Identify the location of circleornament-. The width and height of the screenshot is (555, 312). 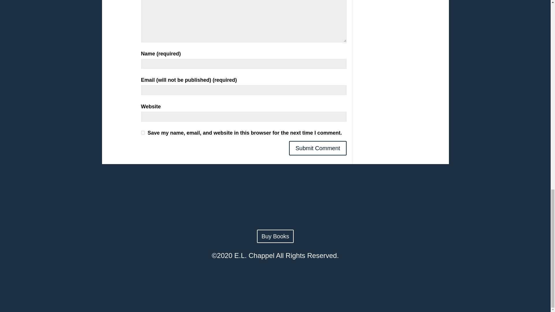
(275, 208).